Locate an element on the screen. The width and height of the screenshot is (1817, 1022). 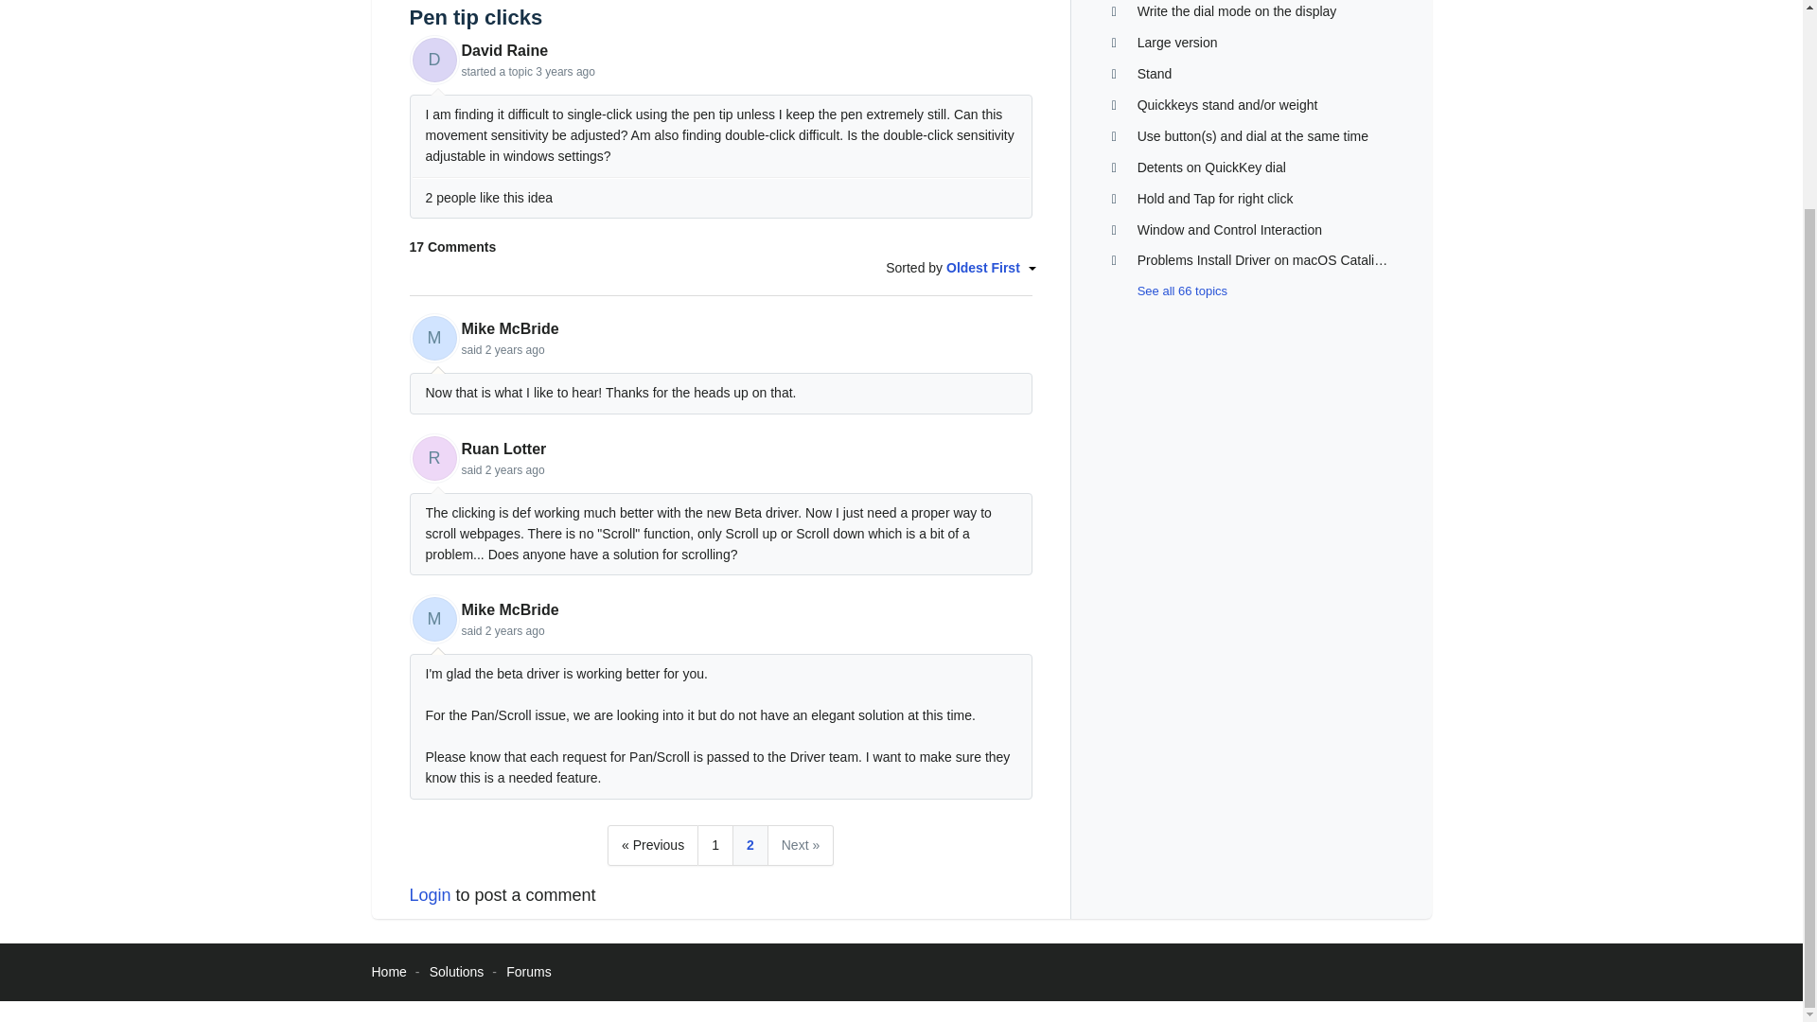
Tue, Aug 23, 2022 at  6:28 AM is located at coordinates (515, 470).